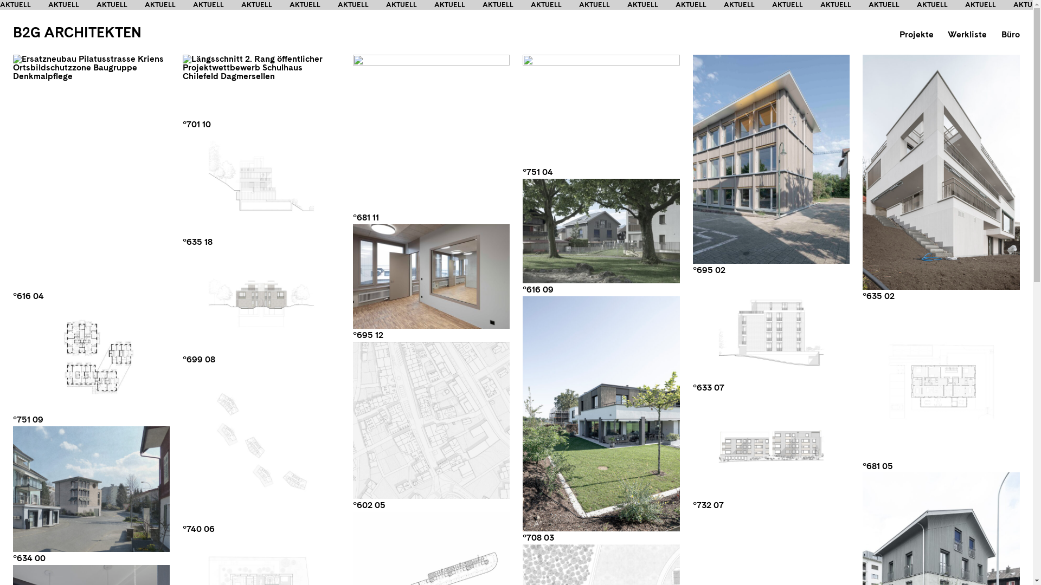 This screenshot has height=585, width=1041. Describe the element at coordinates (77, 32) in the screenshot. I see `B2G ARCHITEKTEN` at that location.